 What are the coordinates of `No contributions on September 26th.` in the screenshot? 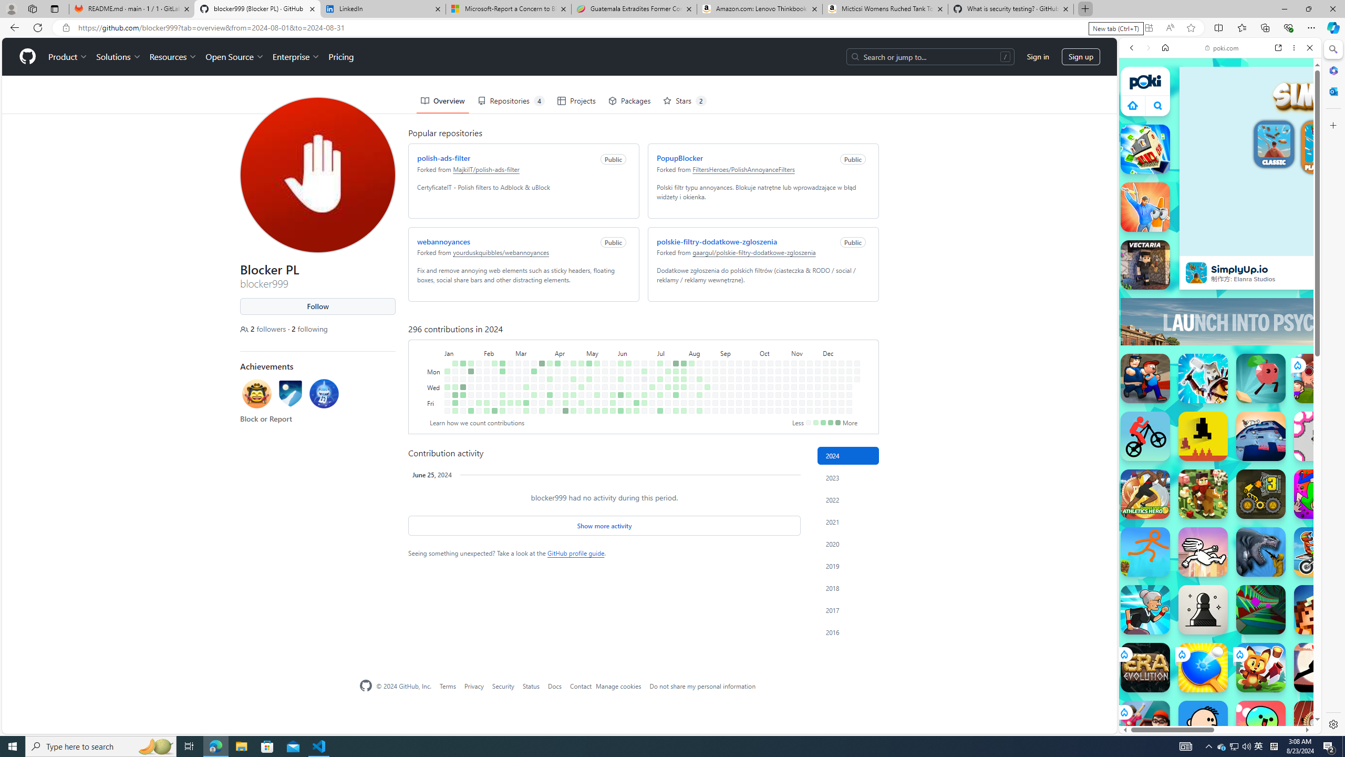 It's located at (746, 395).